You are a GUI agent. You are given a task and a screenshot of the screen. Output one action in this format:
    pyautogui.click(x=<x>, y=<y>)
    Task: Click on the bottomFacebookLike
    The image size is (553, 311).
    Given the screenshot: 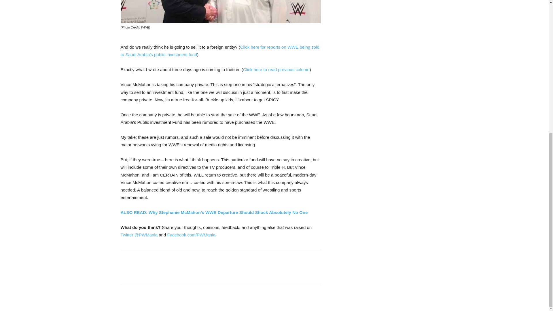 What is the action you would take?
    pyautogui.click(x=164, y=260)
    